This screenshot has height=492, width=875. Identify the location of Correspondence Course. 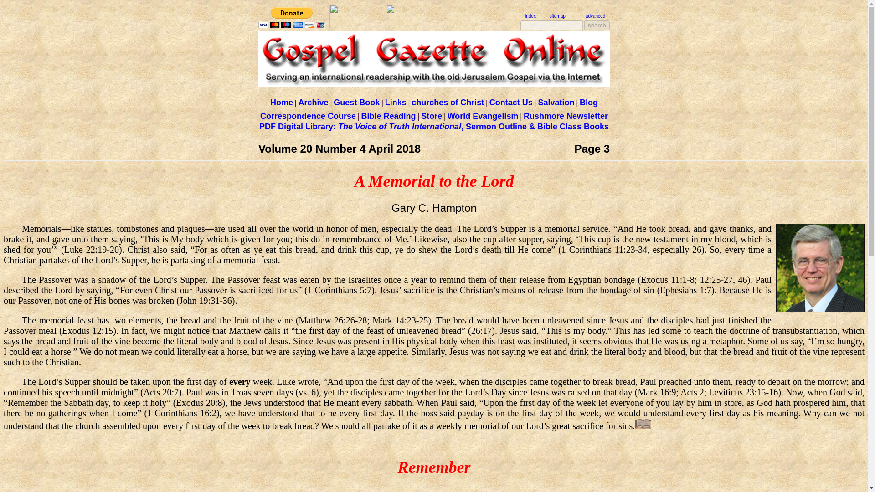
(308, 116).